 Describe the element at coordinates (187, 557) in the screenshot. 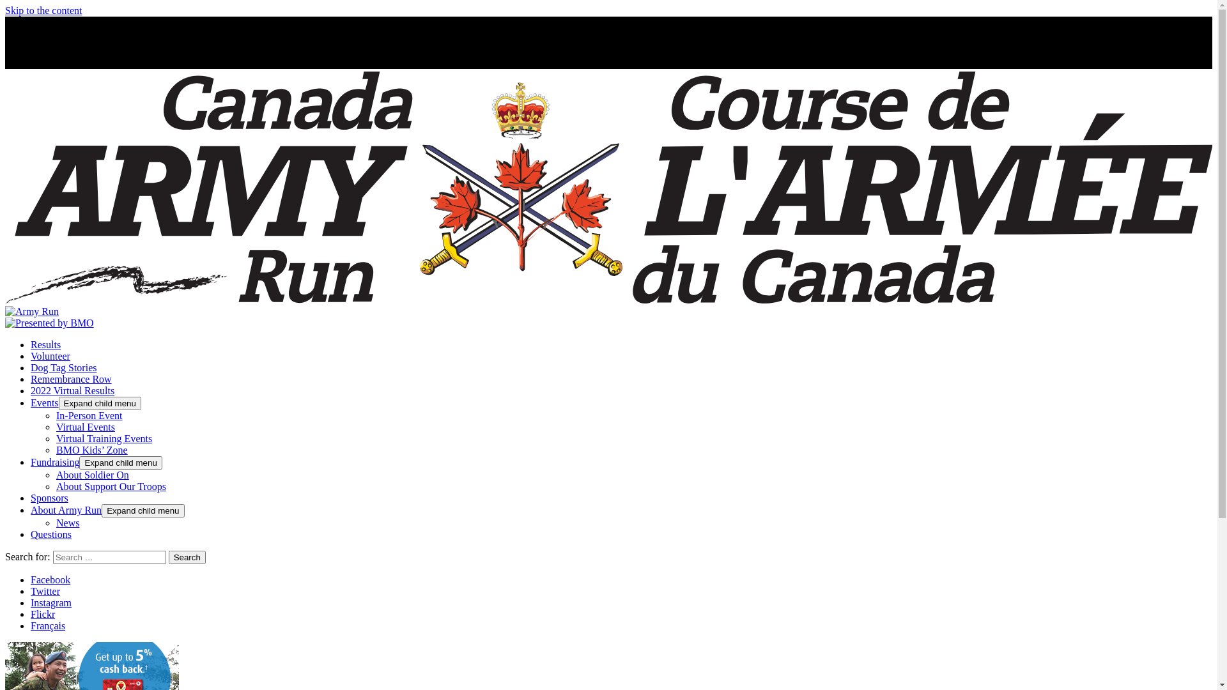

I see `Search` at that location.